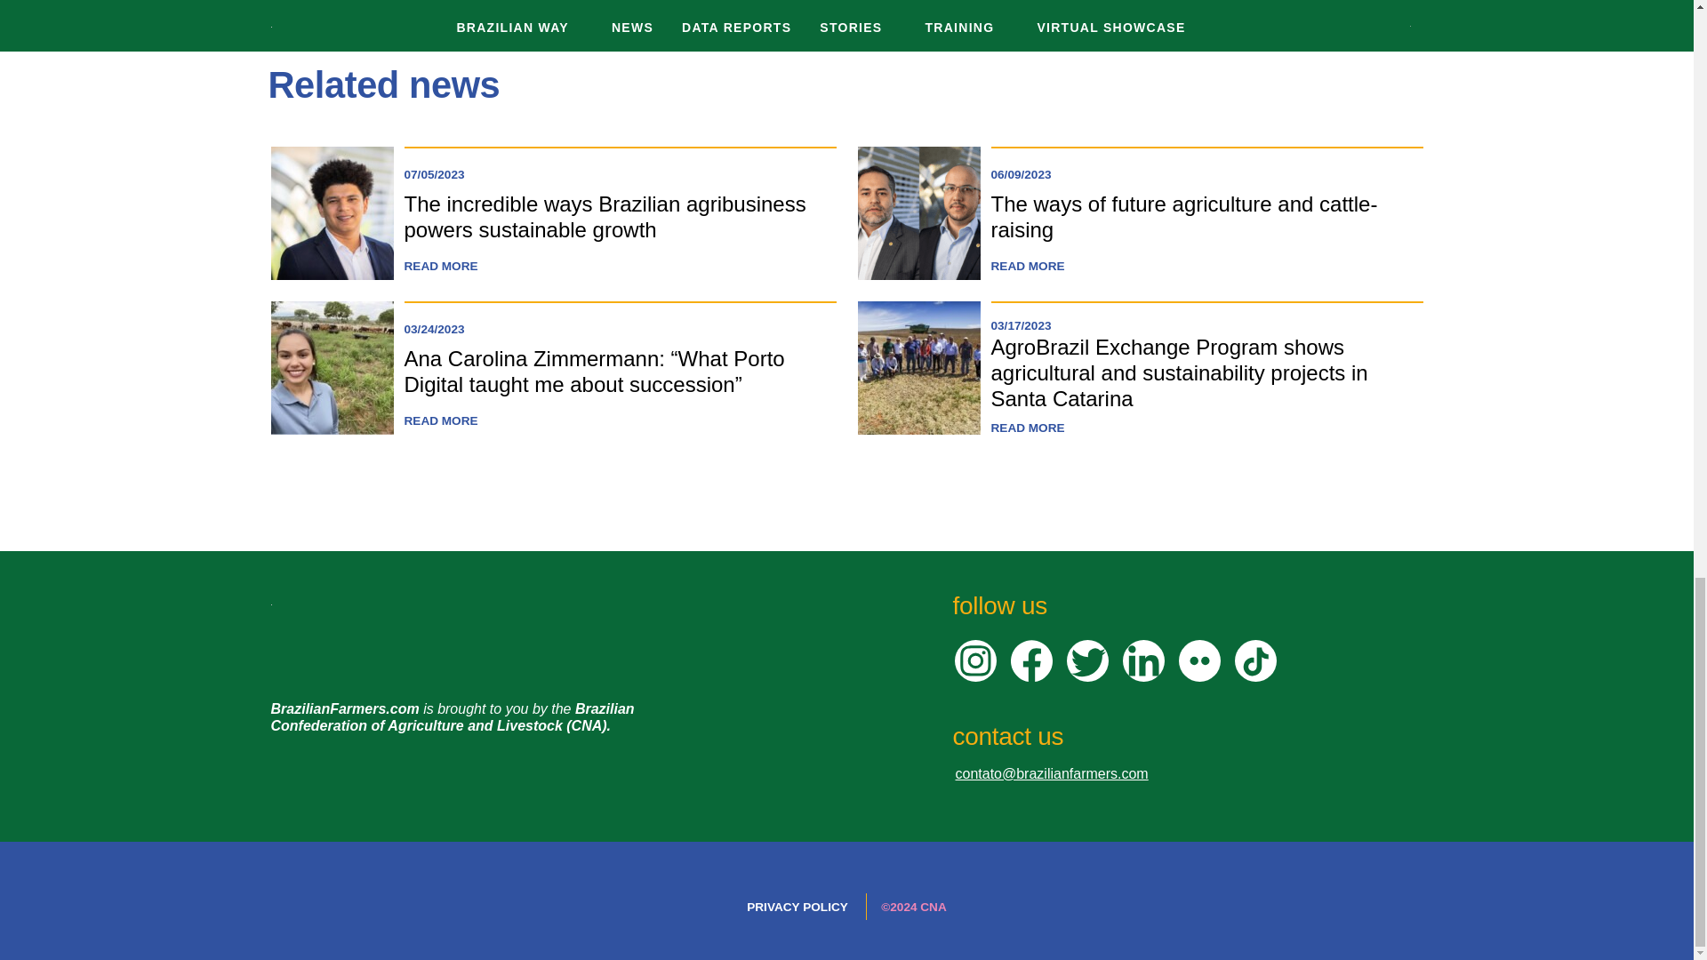 The height and width of the screenshot is (960, 1707). I want to click on READ MORE, so click(440, 267).